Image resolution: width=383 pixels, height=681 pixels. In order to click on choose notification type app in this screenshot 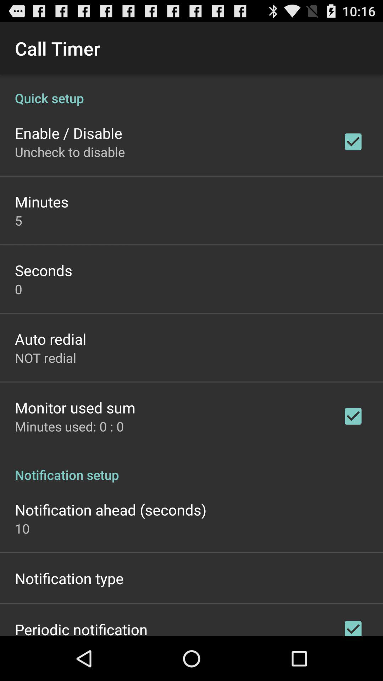, I will do `click(69, 578)`.